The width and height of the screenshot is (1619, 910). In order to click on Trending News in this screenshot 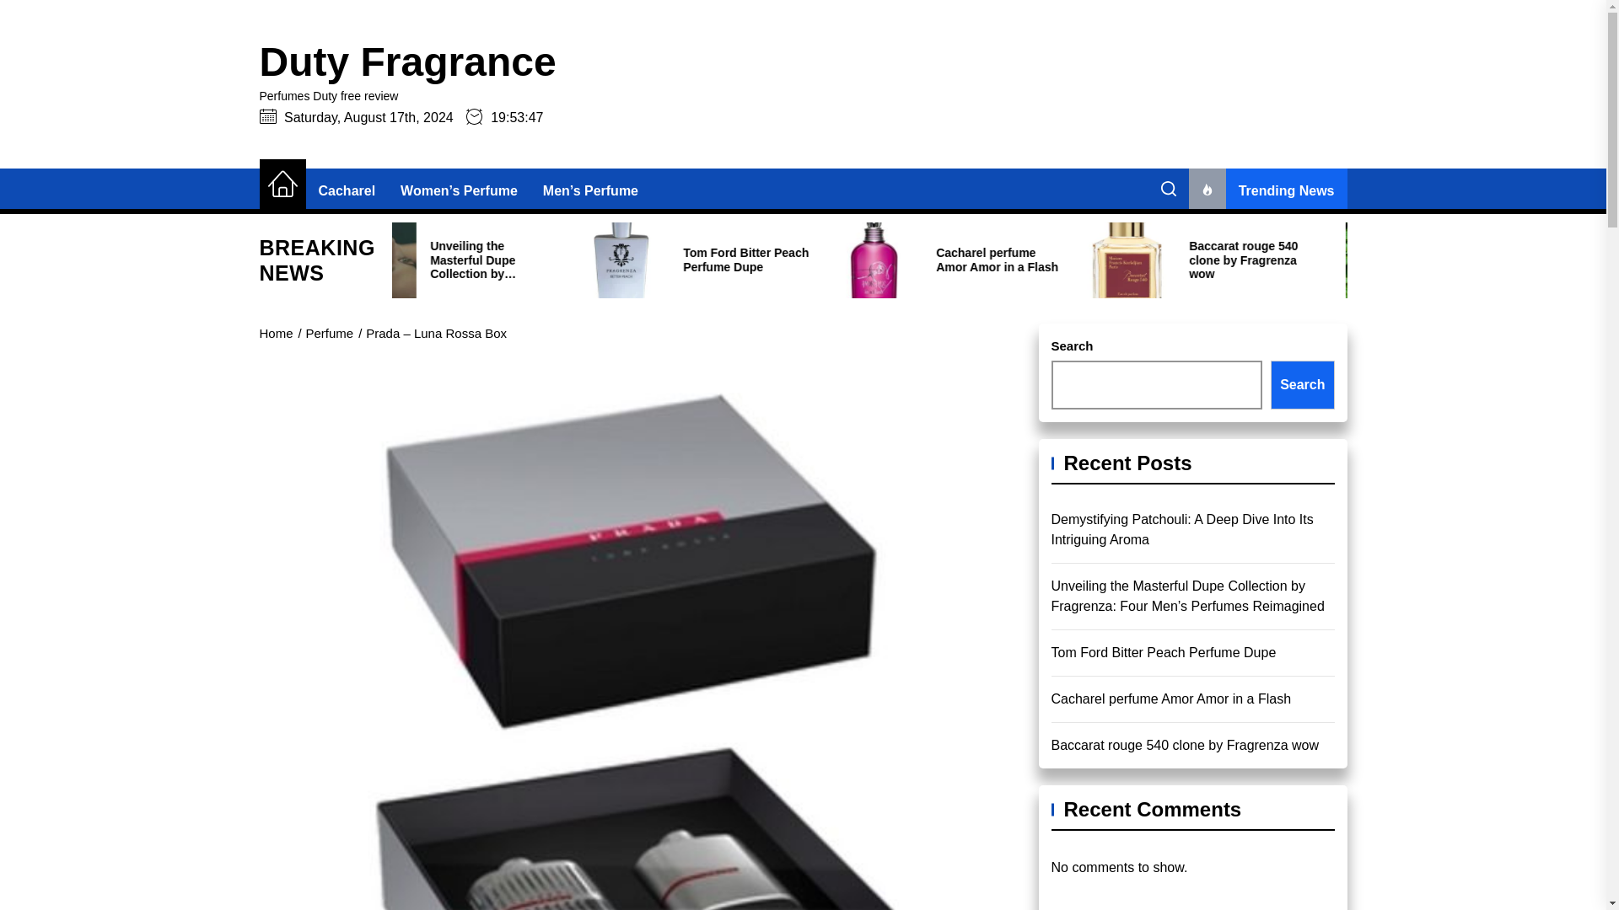, I will do `click(1267, 190)`.